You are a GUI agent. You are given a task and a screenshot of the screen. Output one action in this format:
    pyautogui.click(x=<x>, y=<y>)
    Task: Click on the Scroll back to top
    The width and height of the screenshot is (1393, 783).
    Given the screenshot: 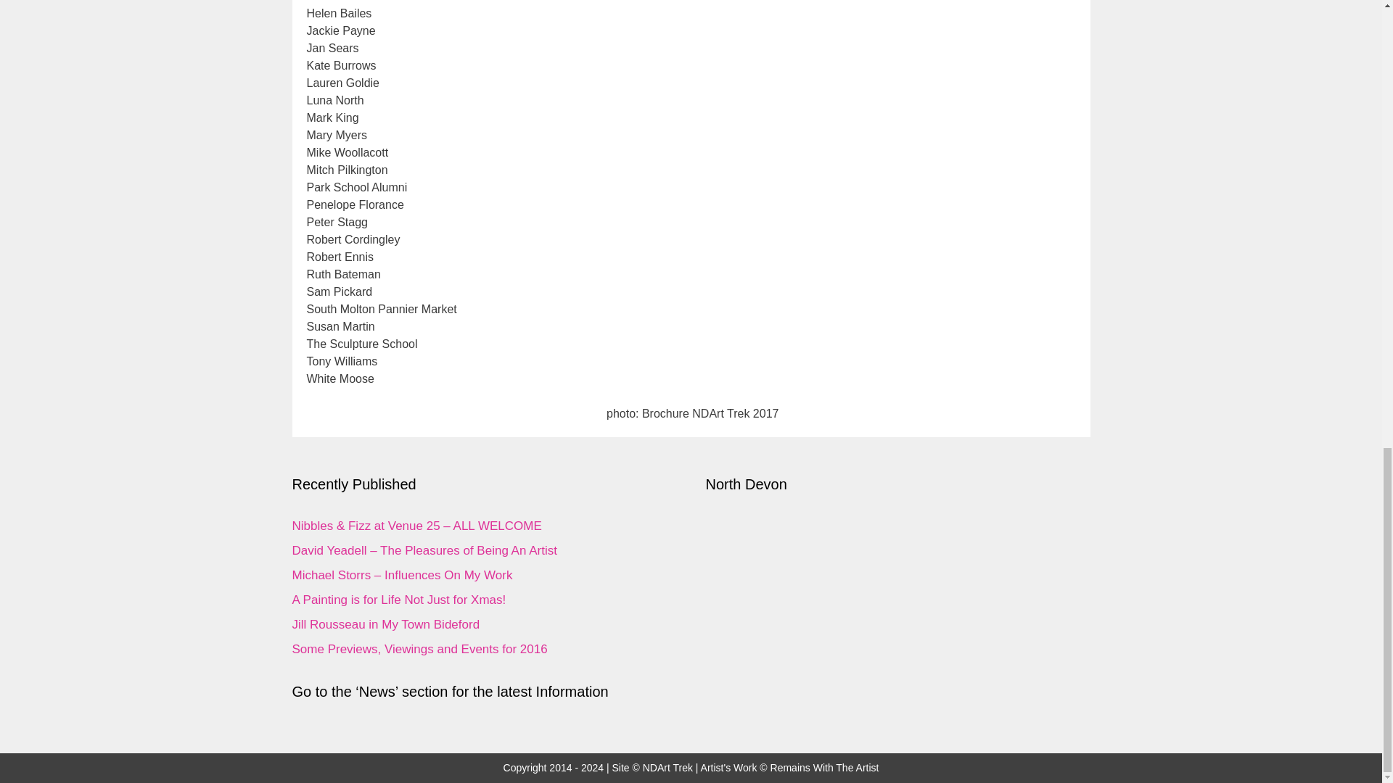 What is the action you would take?
    pyautogui.click(x=1346, y=414)
    